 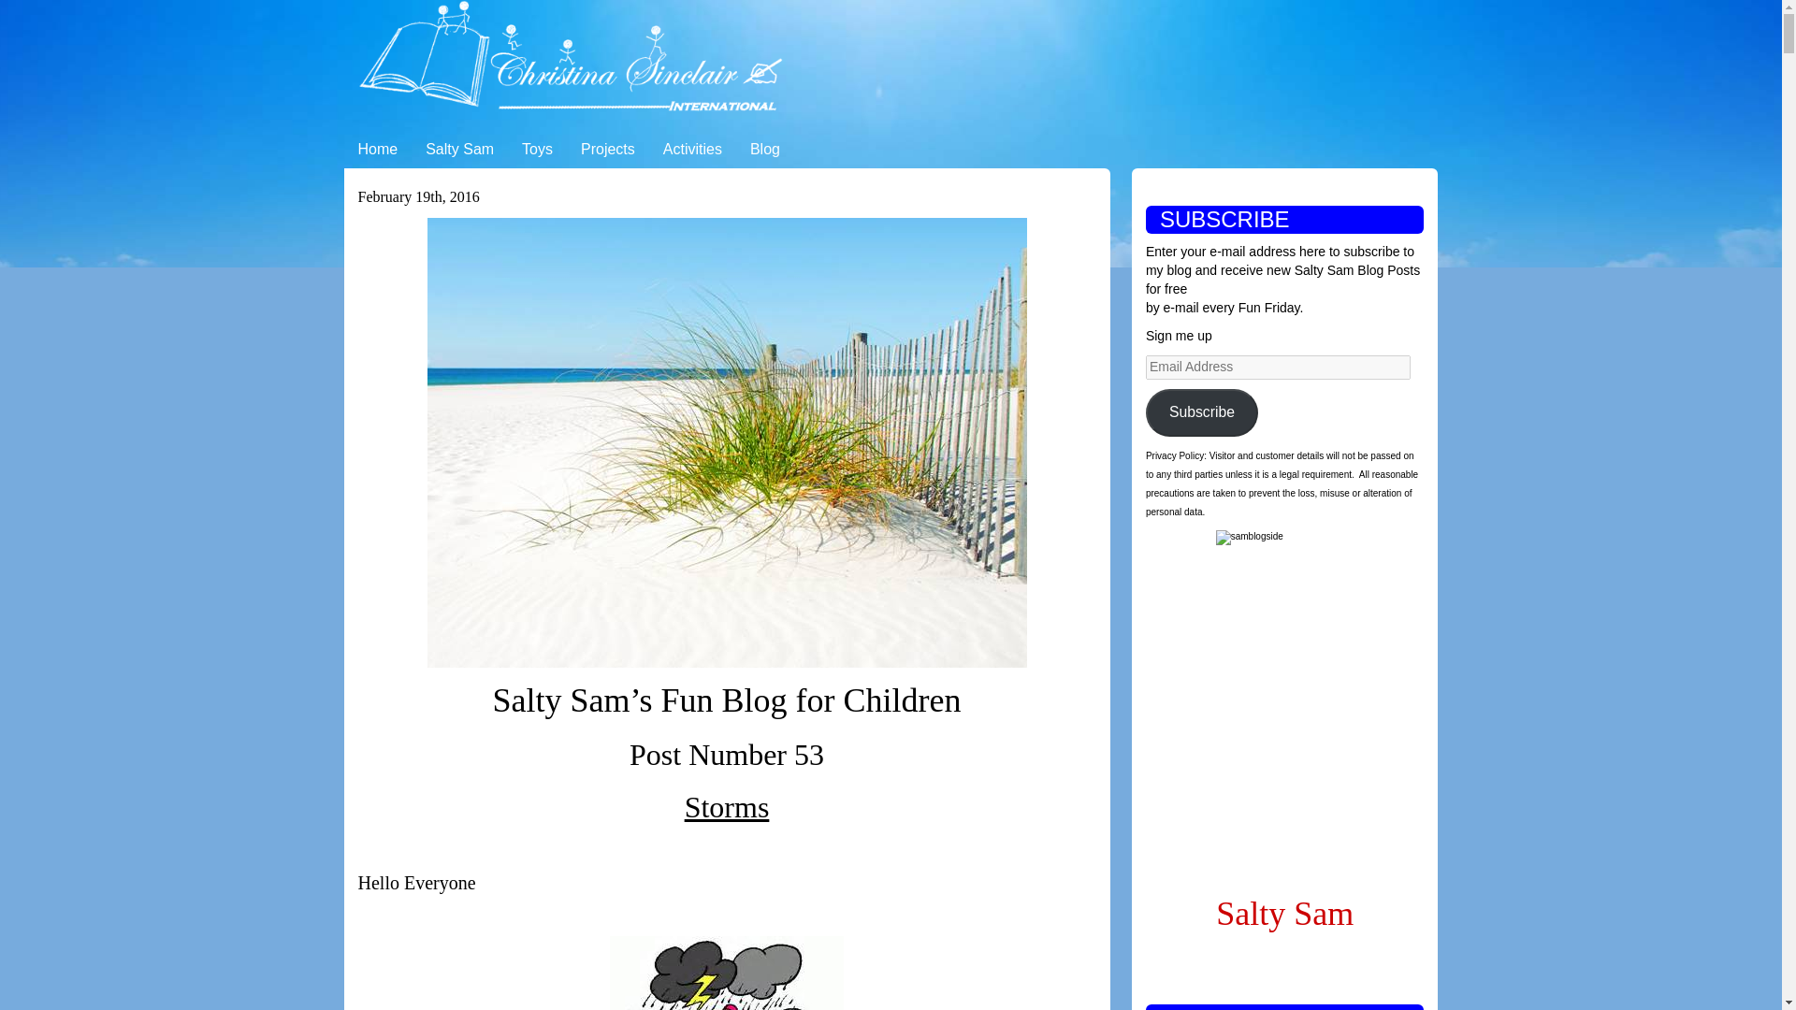 I want to click on Toys, so click(x=537, y=150).